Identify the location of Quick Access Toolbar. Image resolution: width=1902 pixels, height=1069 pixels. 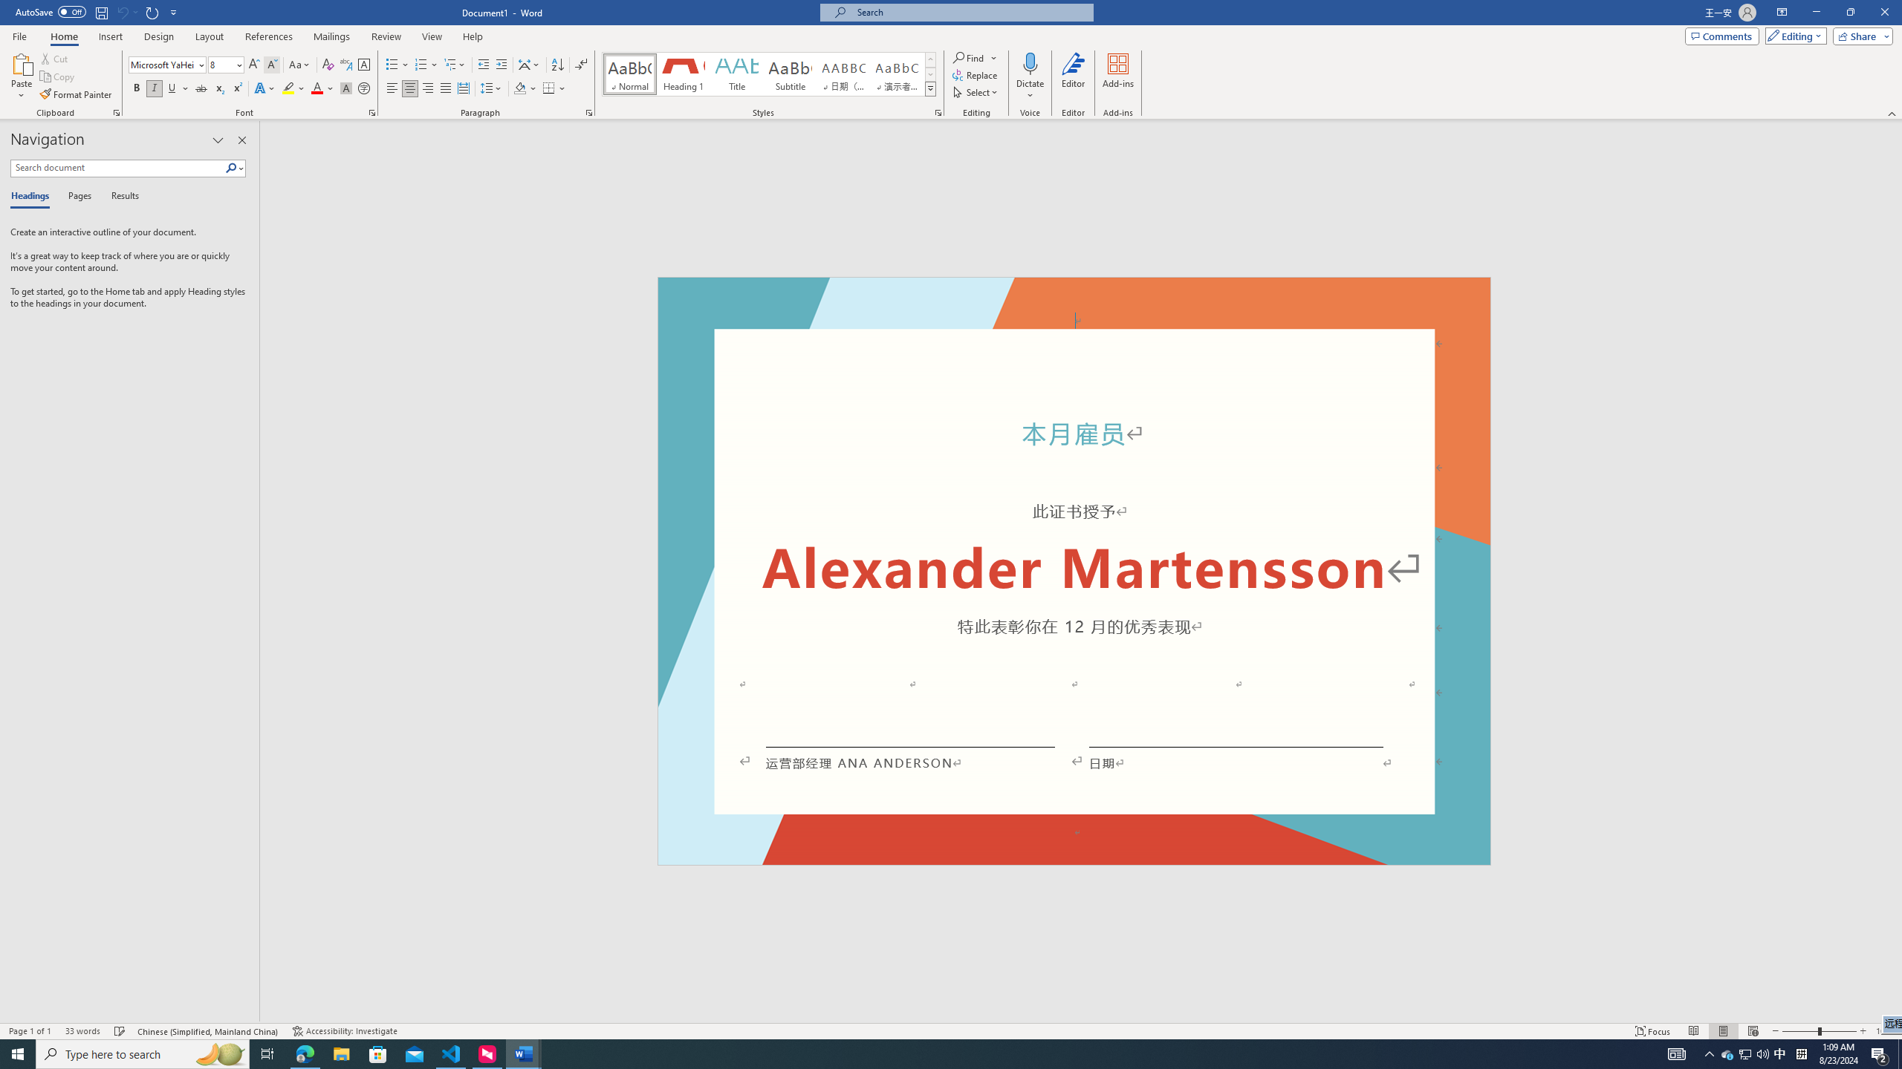
(98, 13).